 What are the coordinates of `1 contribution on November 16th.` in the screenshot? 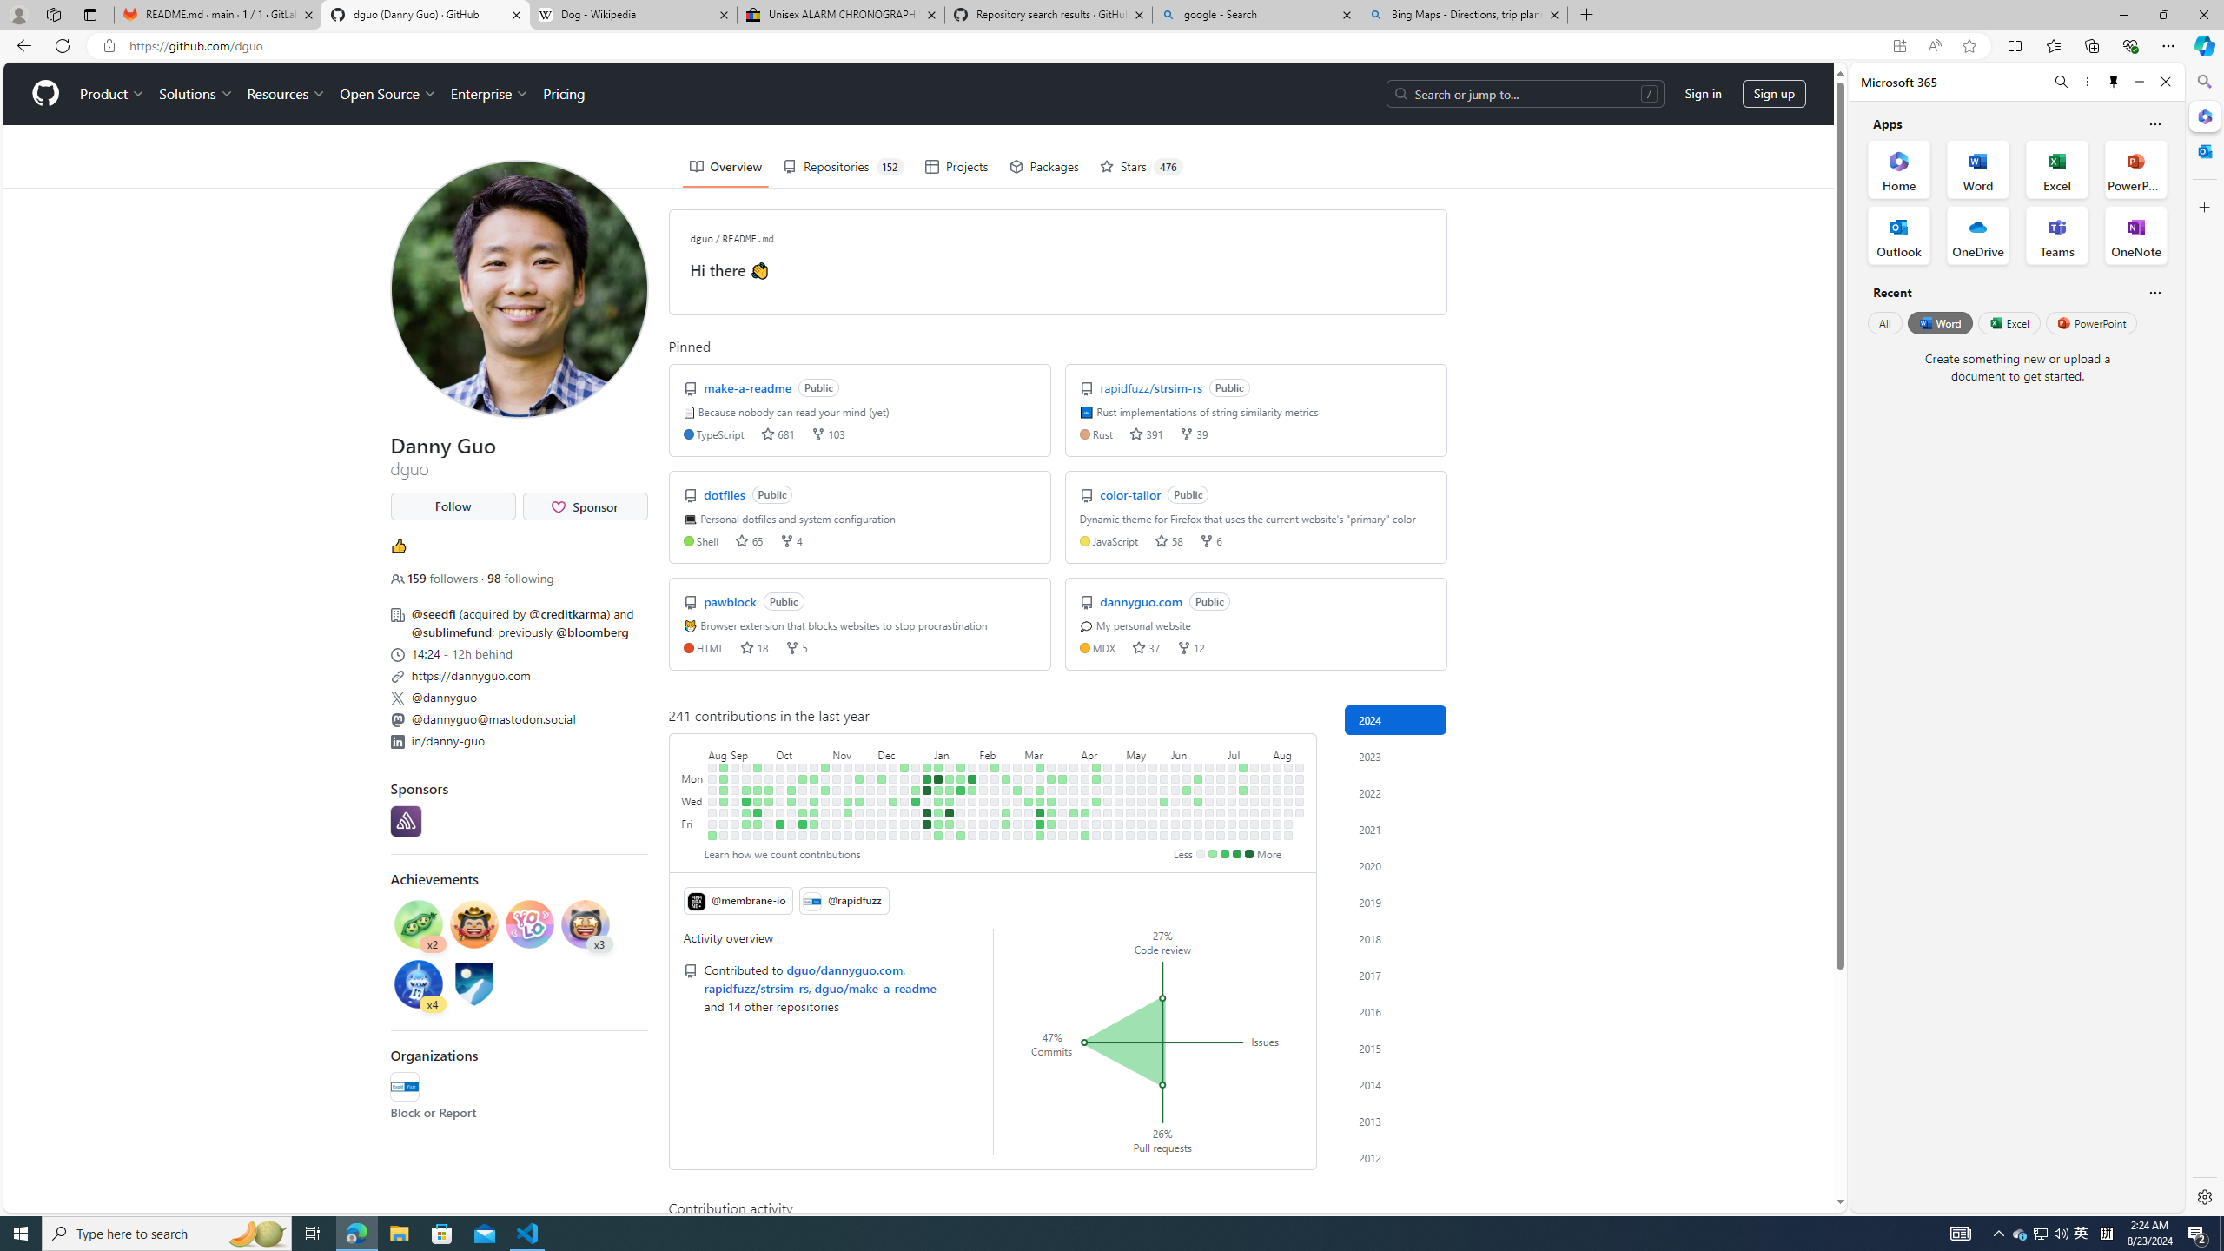 It's located at (848, 812).